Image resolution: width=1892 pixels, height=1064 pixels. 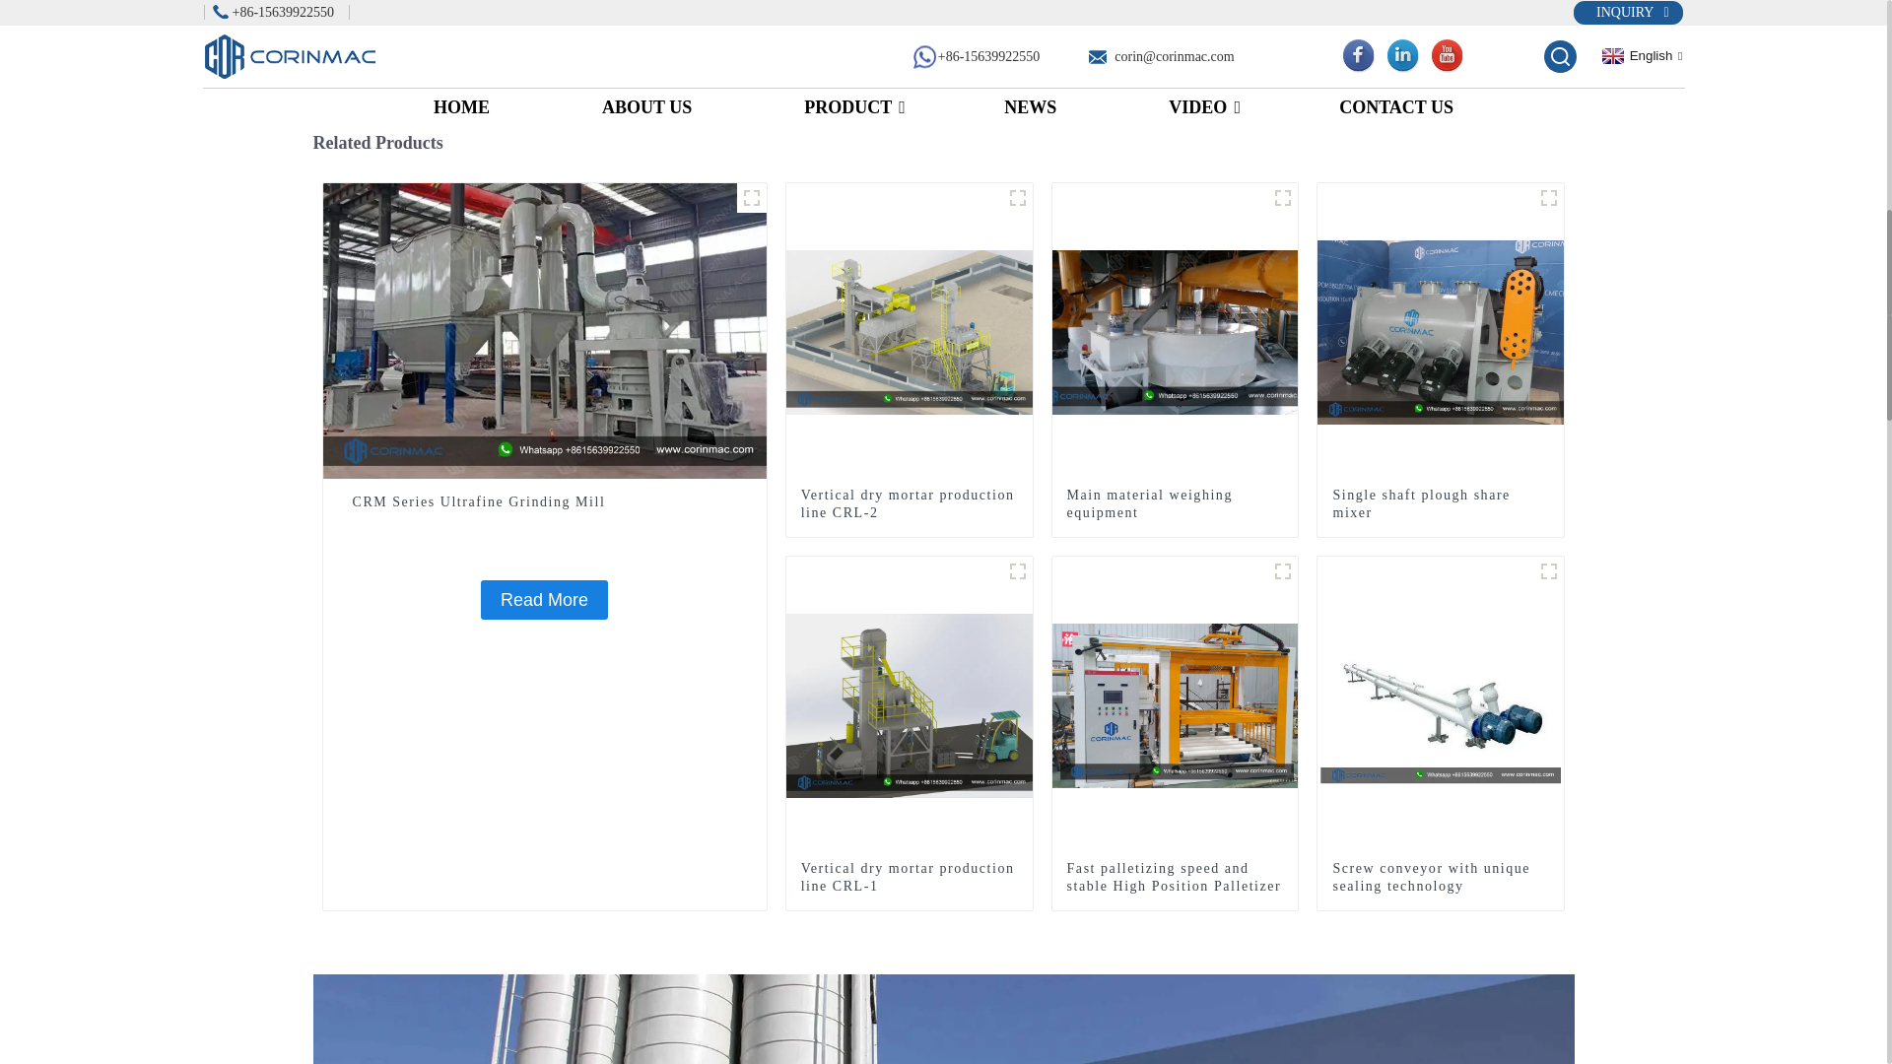 I want to click on Single shaft plough share mixer, so click(x=1441, y=331).